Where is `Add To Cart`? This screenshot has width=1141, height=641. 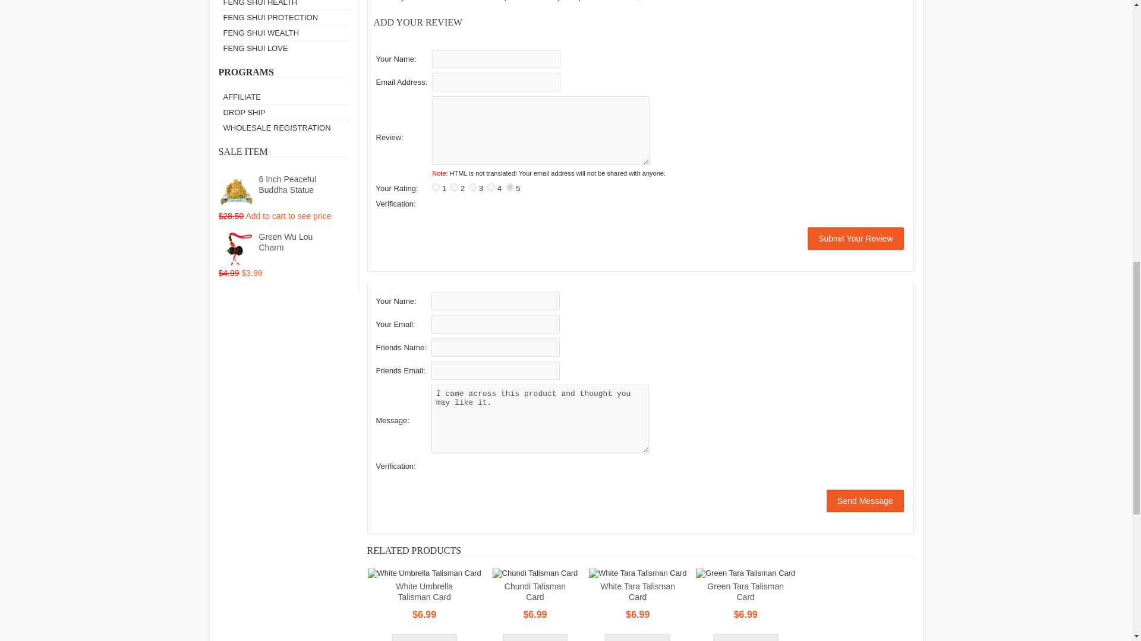
Add To Cart is located at coordinates (637, 637).